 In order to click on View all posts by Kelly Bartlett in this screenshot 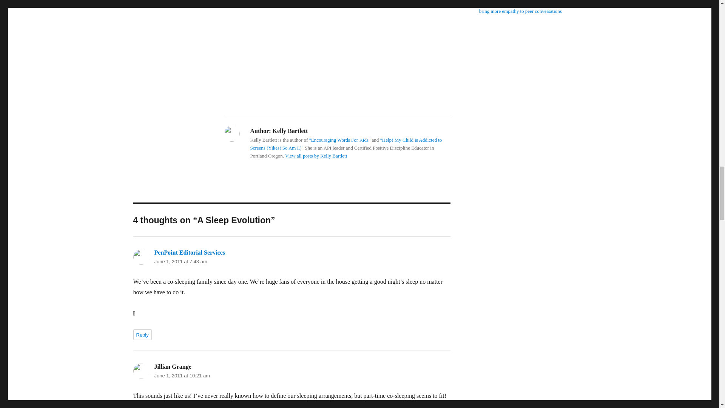, I will do `click(316, 156)`.